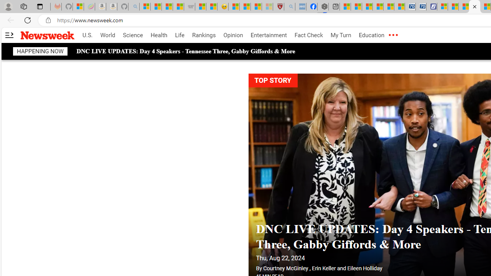 This screenshot has width=491, height=276. I want to click on 12 Popular Science Lies that Must be Corrected - Sleeping, so click(267, 7).